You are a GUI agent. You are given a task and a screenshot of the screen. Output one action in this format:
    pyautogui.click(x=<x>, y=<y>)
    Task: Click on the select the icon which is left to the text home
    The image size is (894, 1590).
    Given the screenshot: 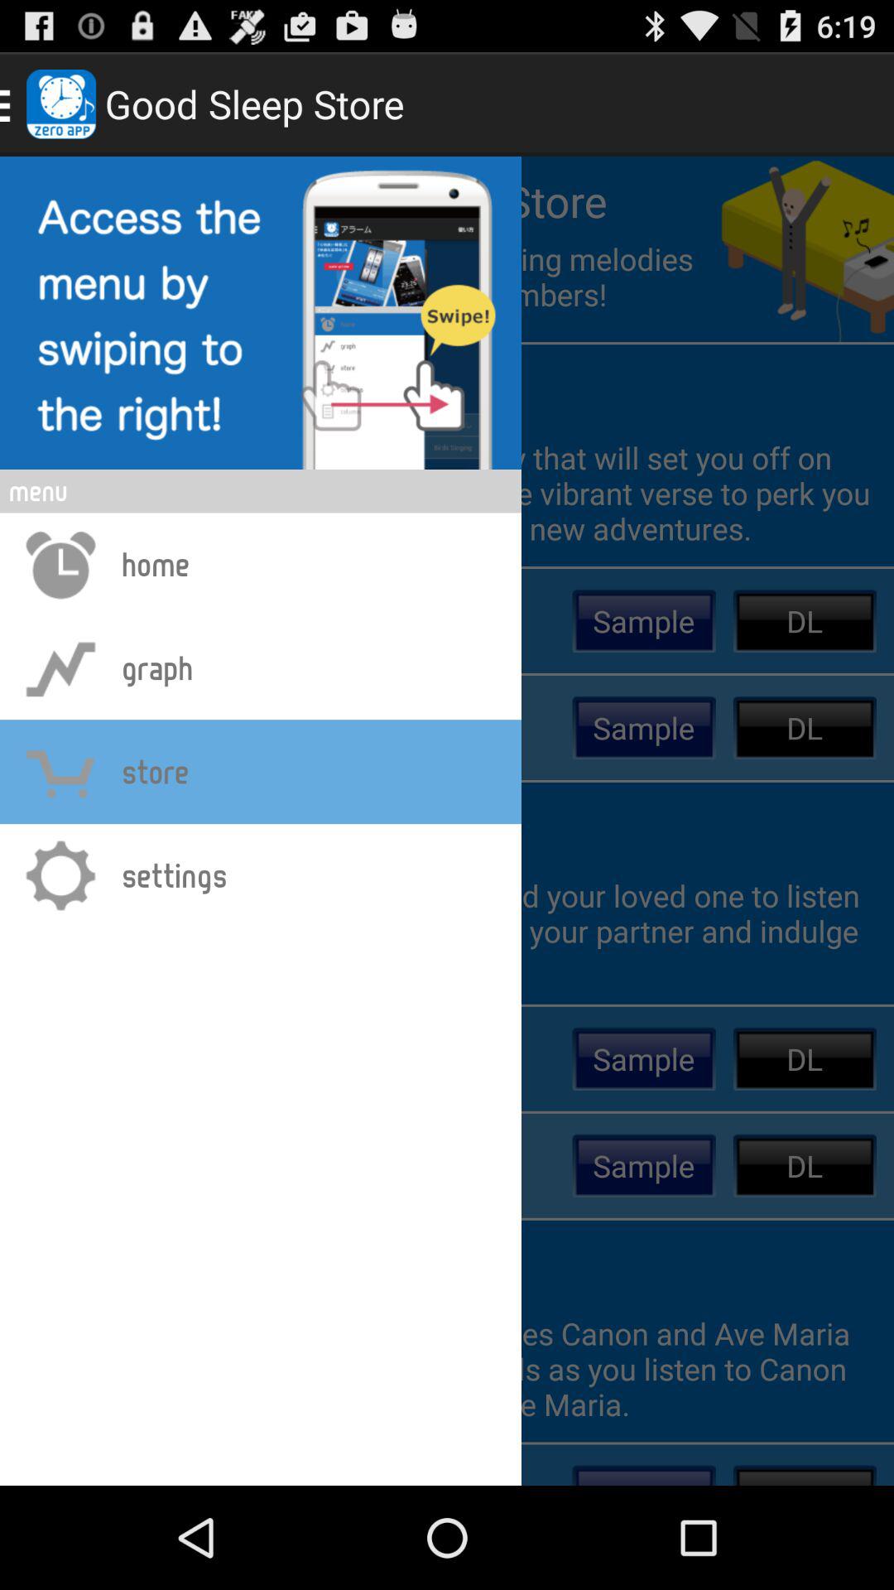 What is the action you would take?
    pyautogui.click(x=61, y=564)
    